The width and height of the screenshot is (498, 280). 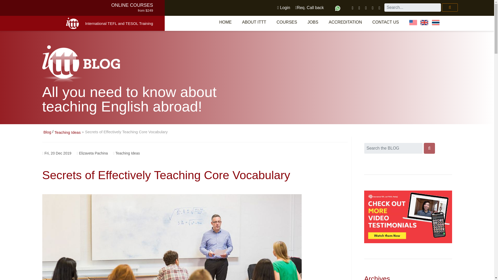 What do you see at coordinates (310, 8) in the screenshot?
I see `Request a call back` at bounding box center [310, 8].